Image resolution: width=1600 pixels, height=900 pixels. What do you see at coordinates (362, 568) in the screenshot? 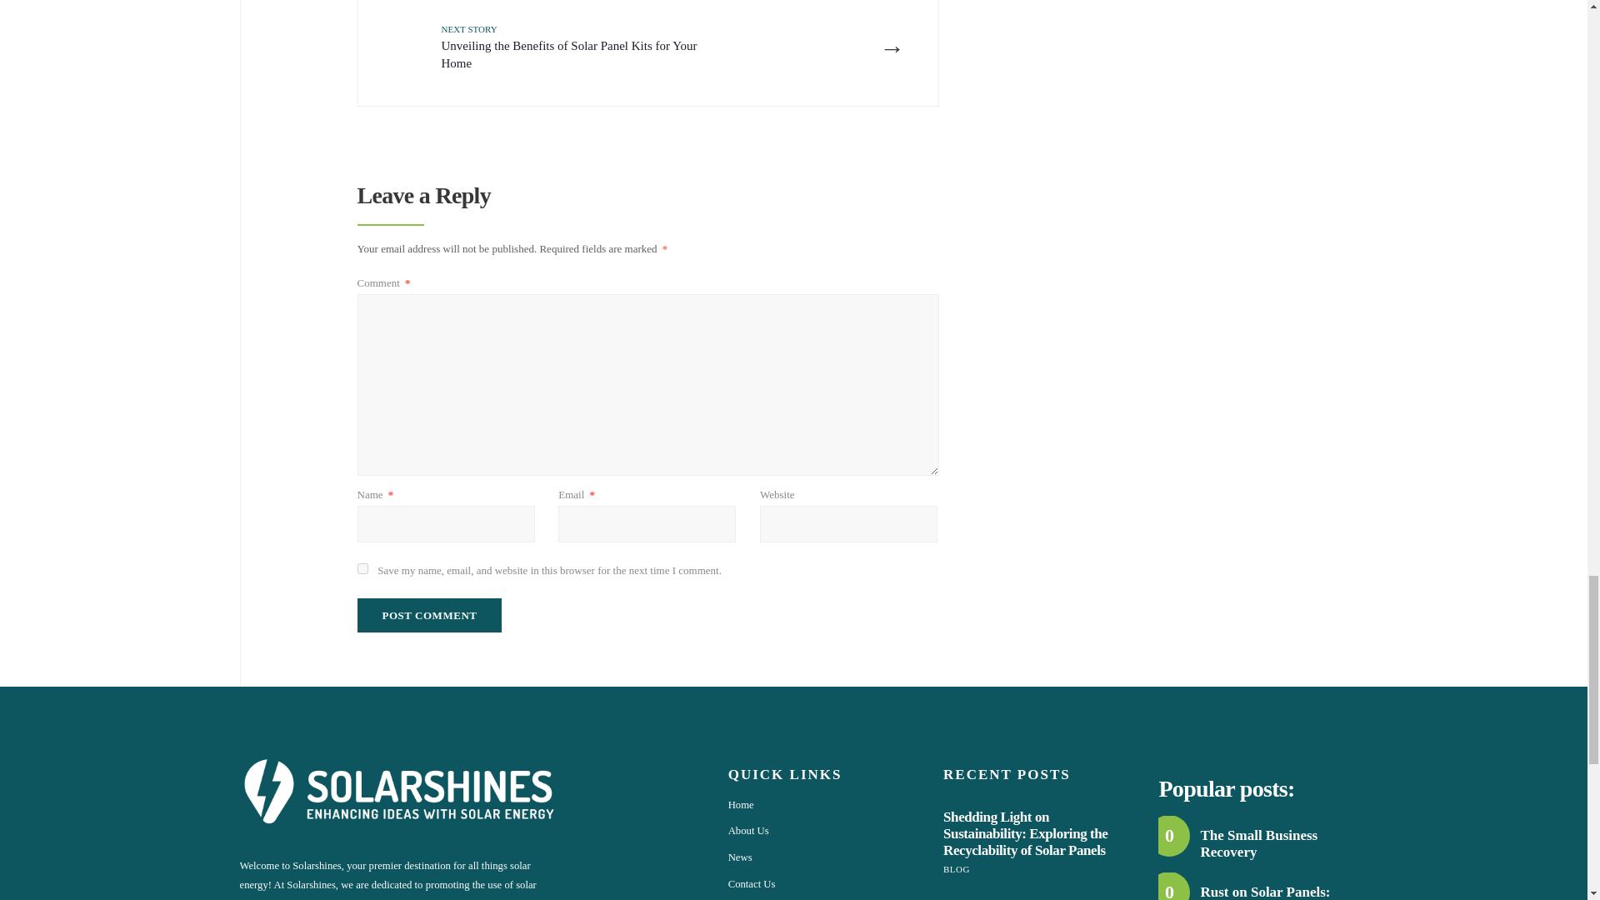
I see `yes` at bounding box center [362, 568].